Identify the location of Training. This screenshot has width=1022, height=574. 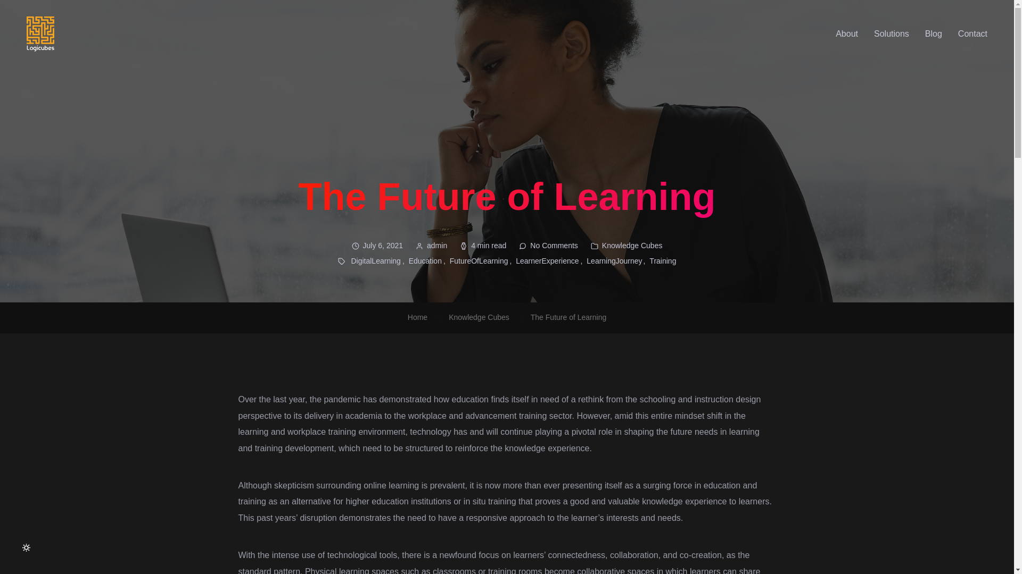
(662, 260).